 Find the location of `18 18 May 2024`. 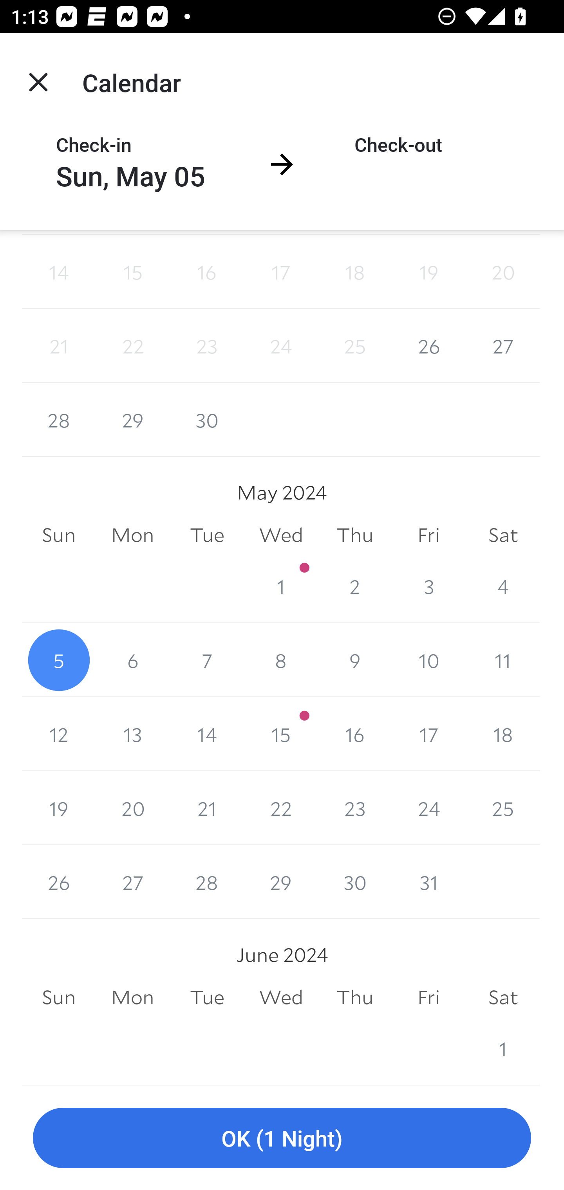

18 18 May 2024 is located at coordinates (503, 734).